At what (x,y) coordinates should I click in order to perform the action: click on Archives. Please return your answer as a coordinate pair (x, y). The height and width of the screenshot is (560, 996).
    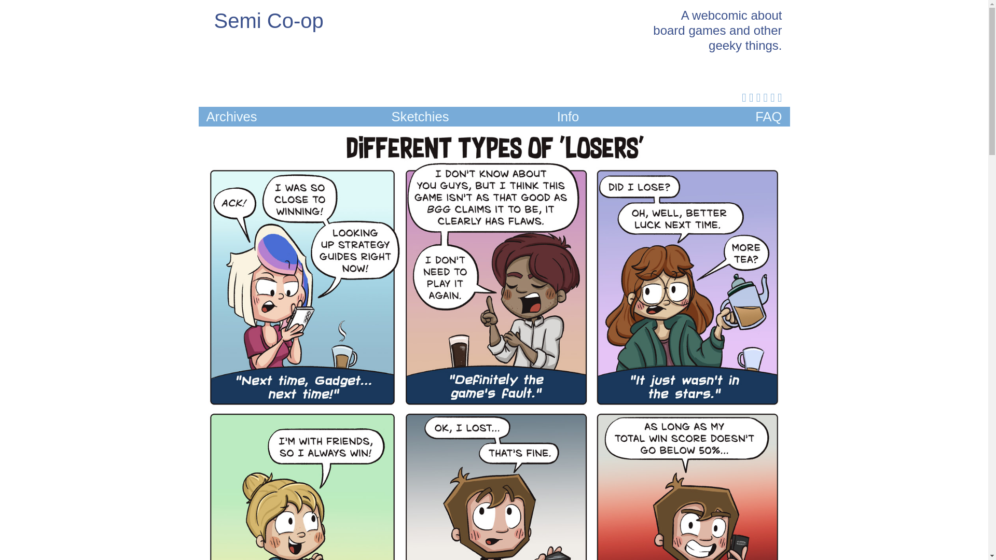
    Looking at the image, I should click on (231, 116).